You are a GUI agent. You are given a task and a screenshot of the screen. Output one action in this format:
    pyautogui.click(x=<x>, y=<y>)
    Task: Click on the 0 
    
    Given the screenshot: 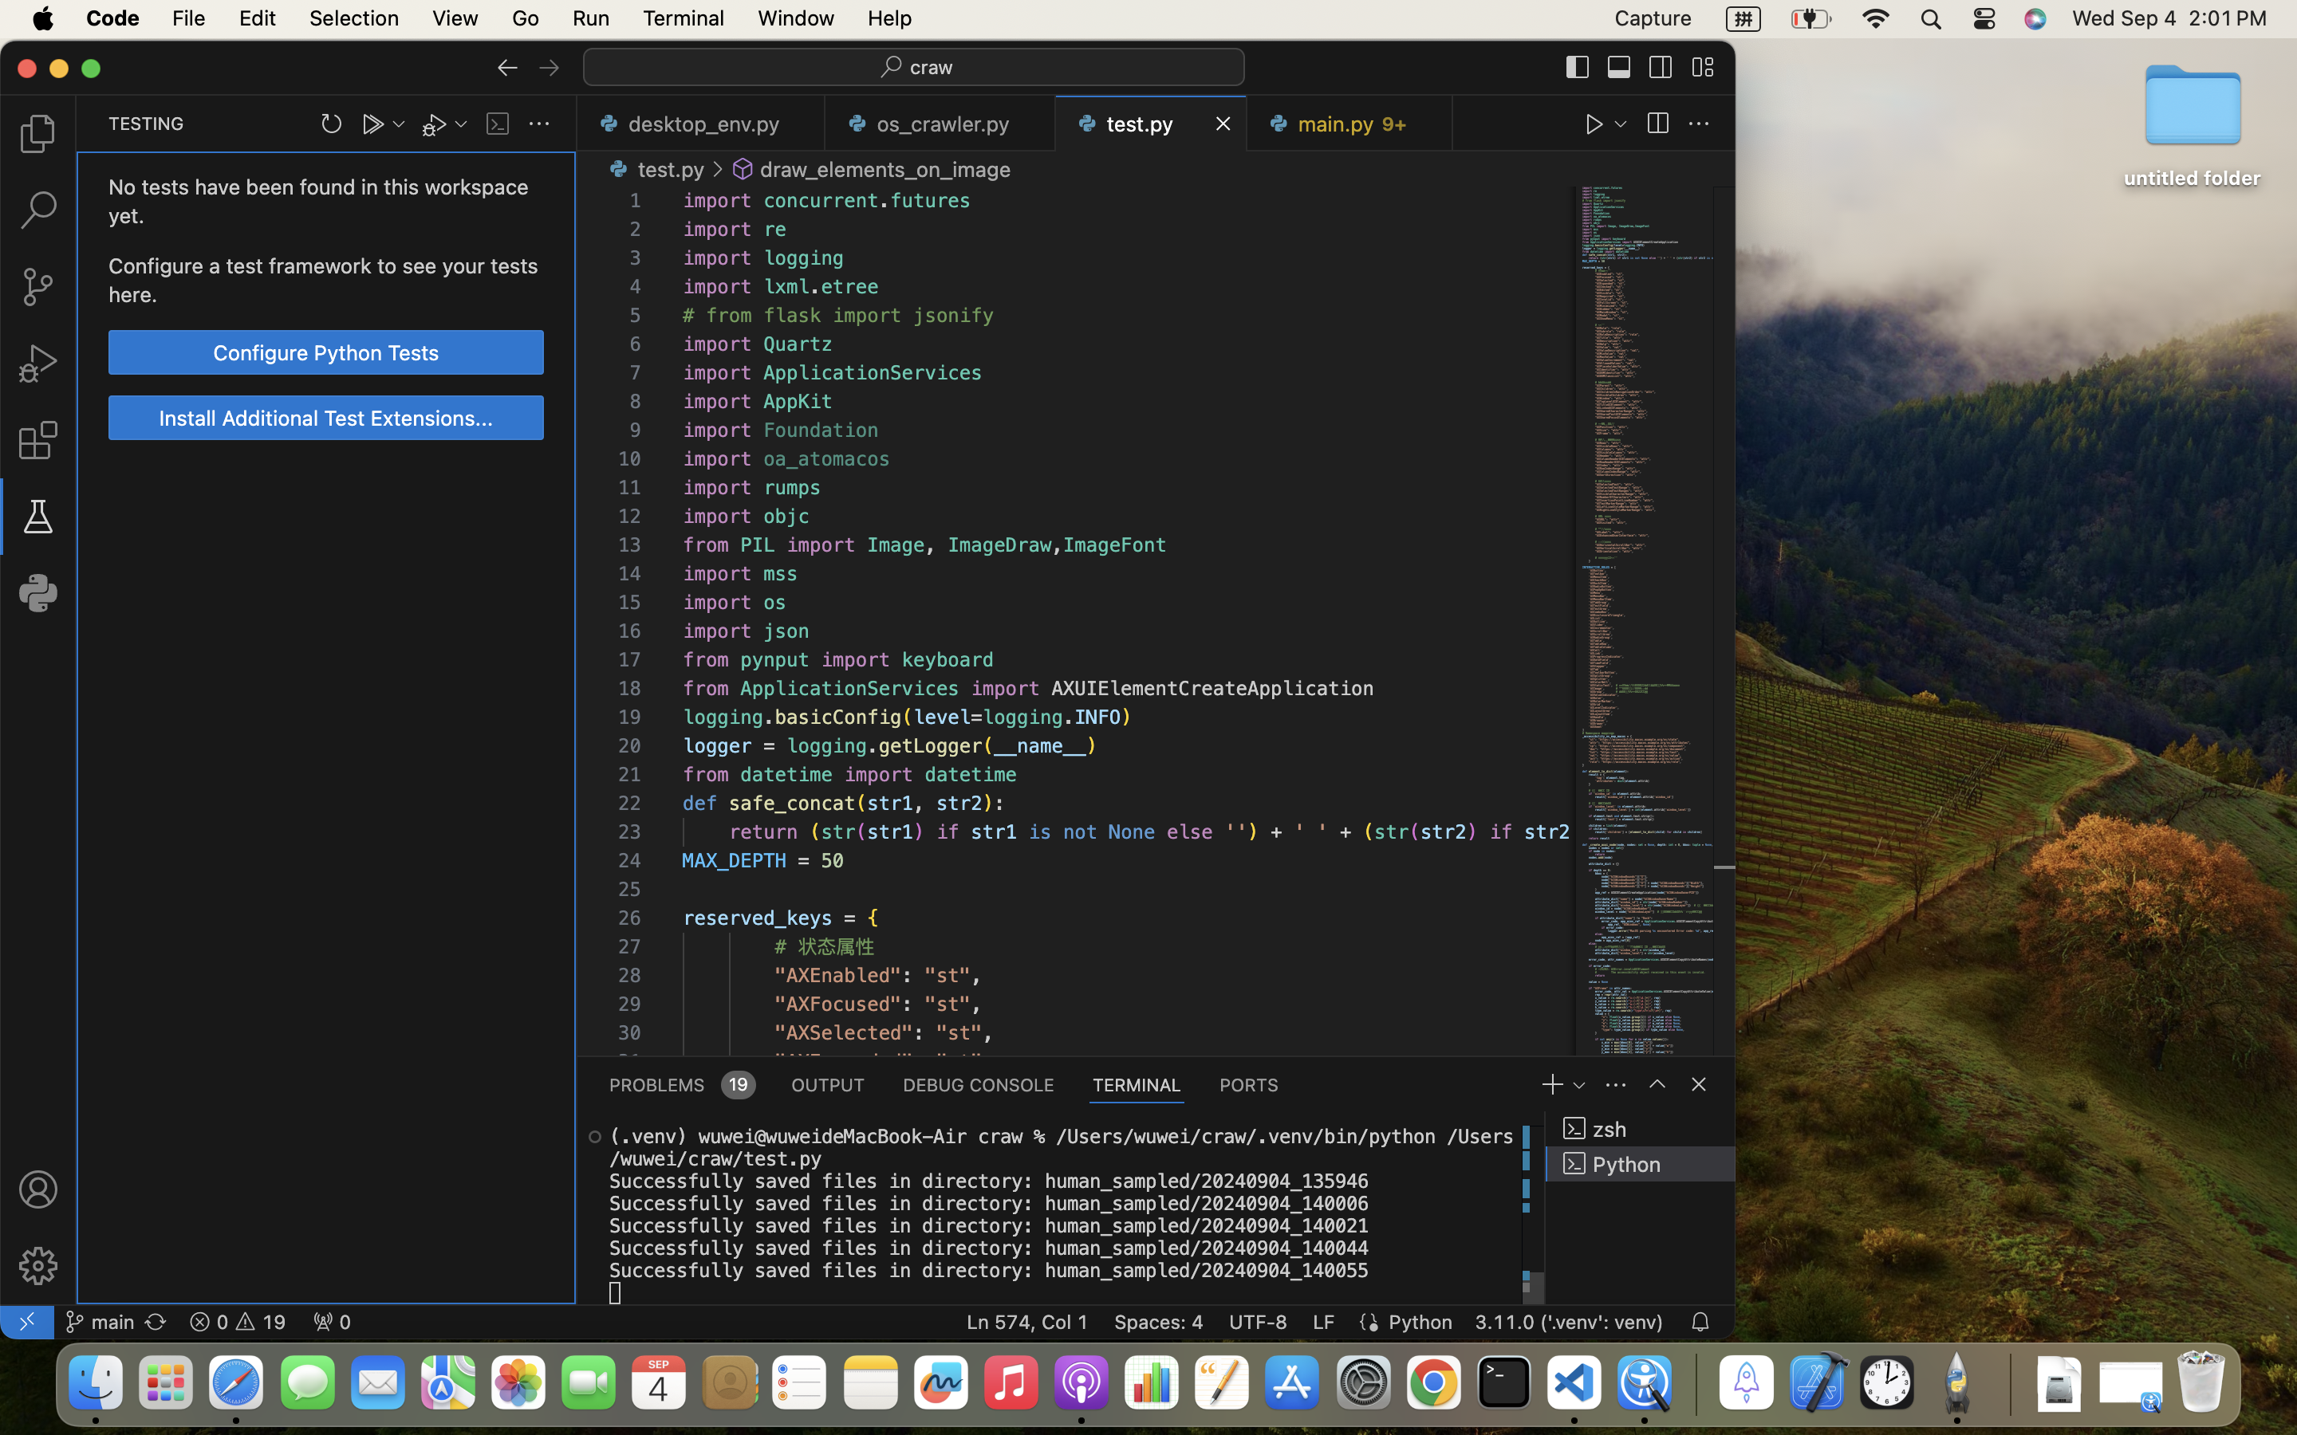 What is the action you would take?
    pyautogui.click(x=38, y=287)
    